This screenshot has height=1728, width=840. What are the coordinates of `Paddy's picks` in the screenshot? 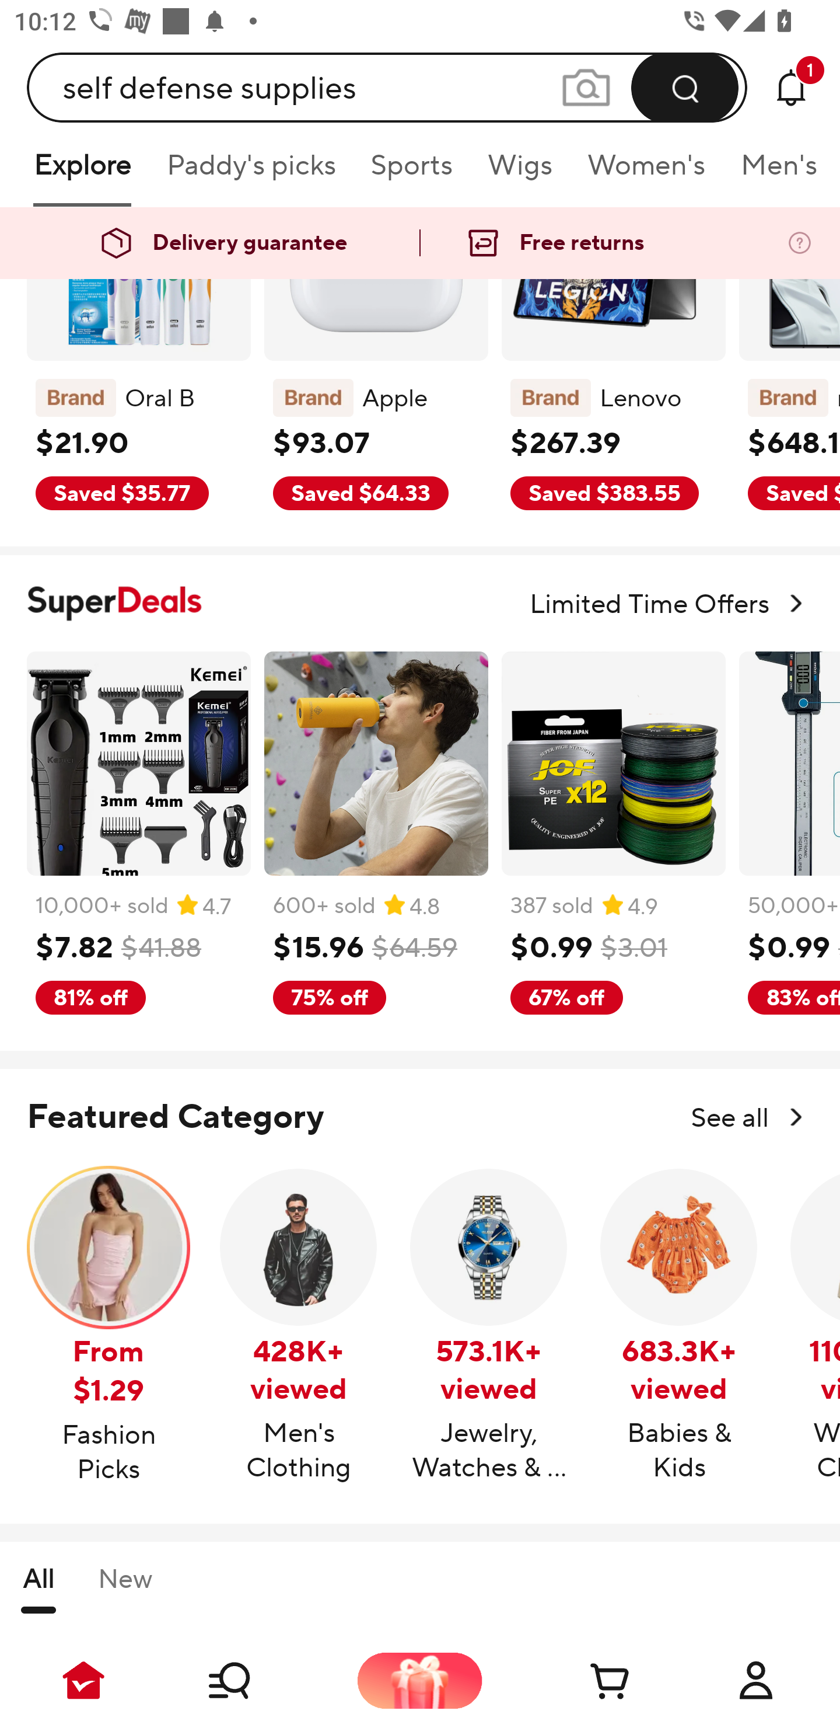 It's located at (250, 172).